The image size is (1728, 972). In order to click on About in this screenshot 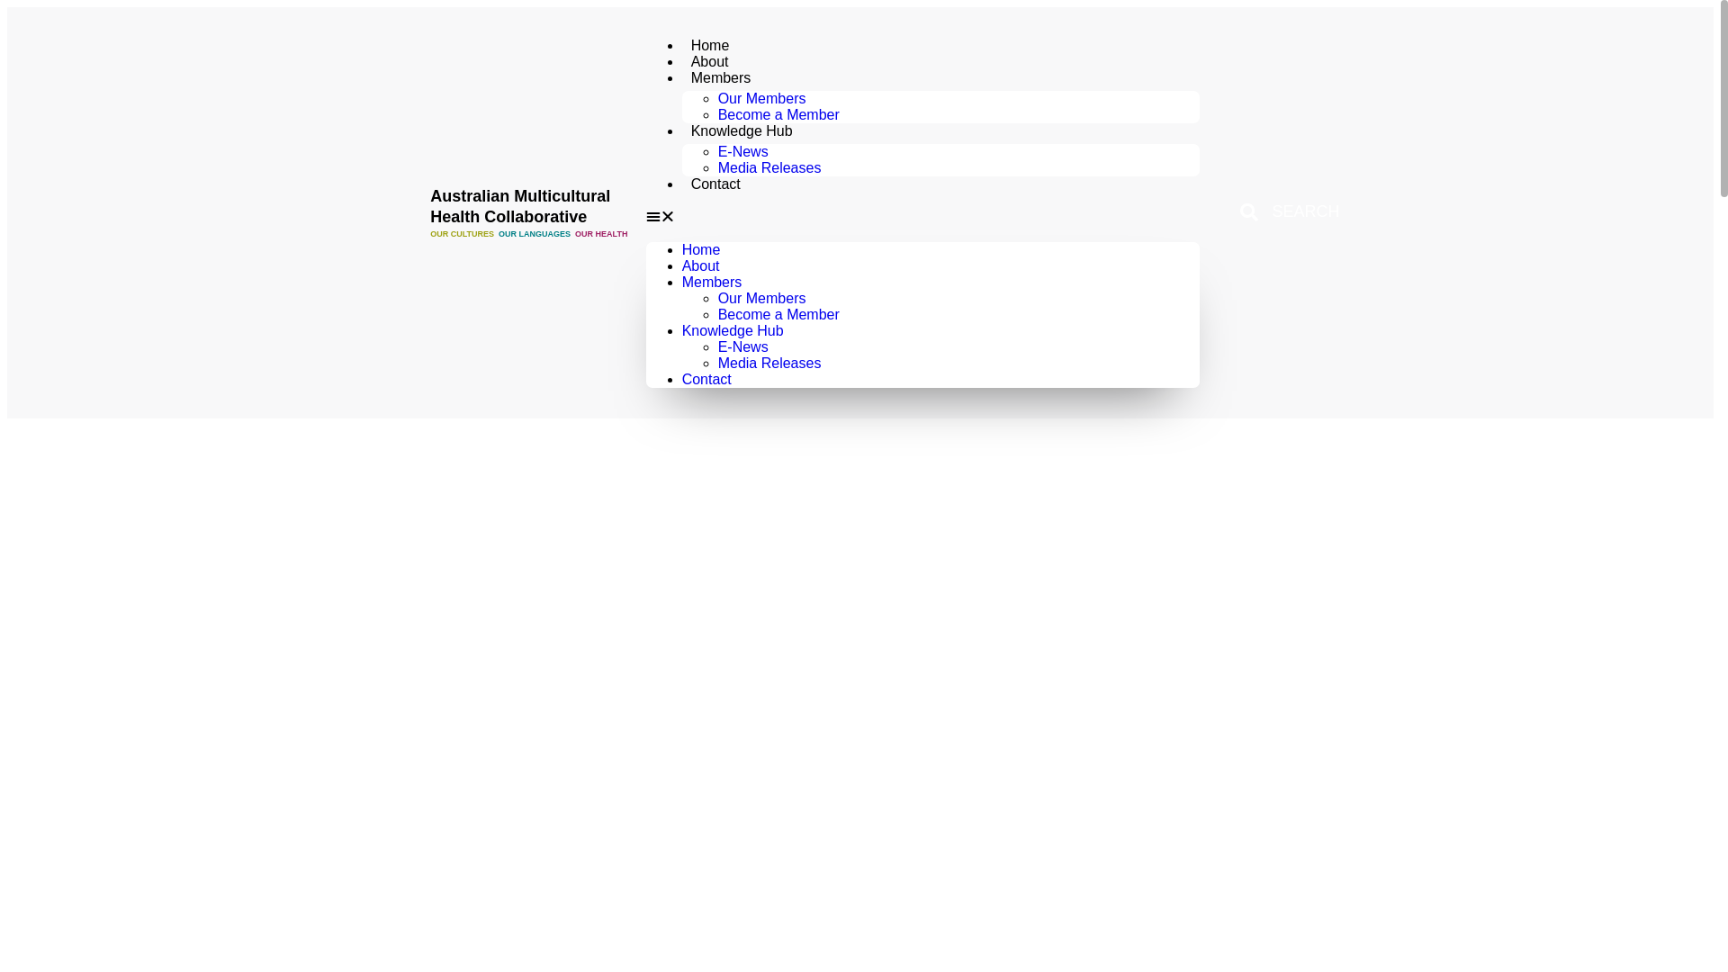, I will do `click(710, 61)`.